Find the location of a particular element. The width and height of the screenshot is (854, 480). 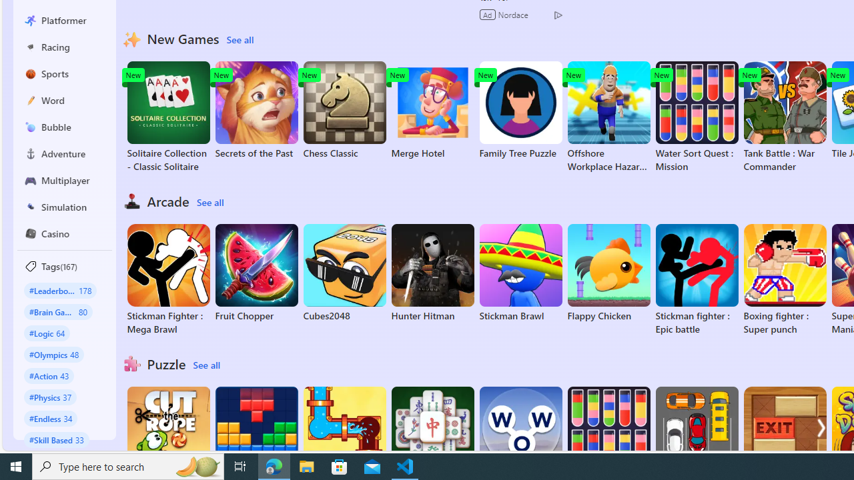

Stickman fighter : Epic battle is located at coordinates (697, 280).